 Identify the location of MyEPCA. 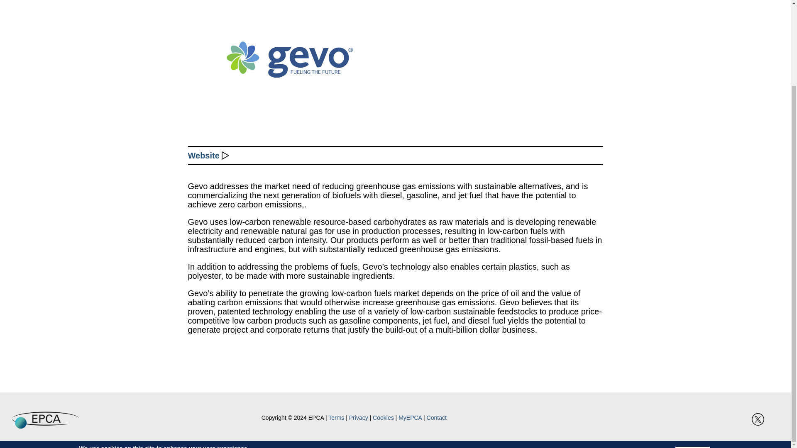
(410, 418).